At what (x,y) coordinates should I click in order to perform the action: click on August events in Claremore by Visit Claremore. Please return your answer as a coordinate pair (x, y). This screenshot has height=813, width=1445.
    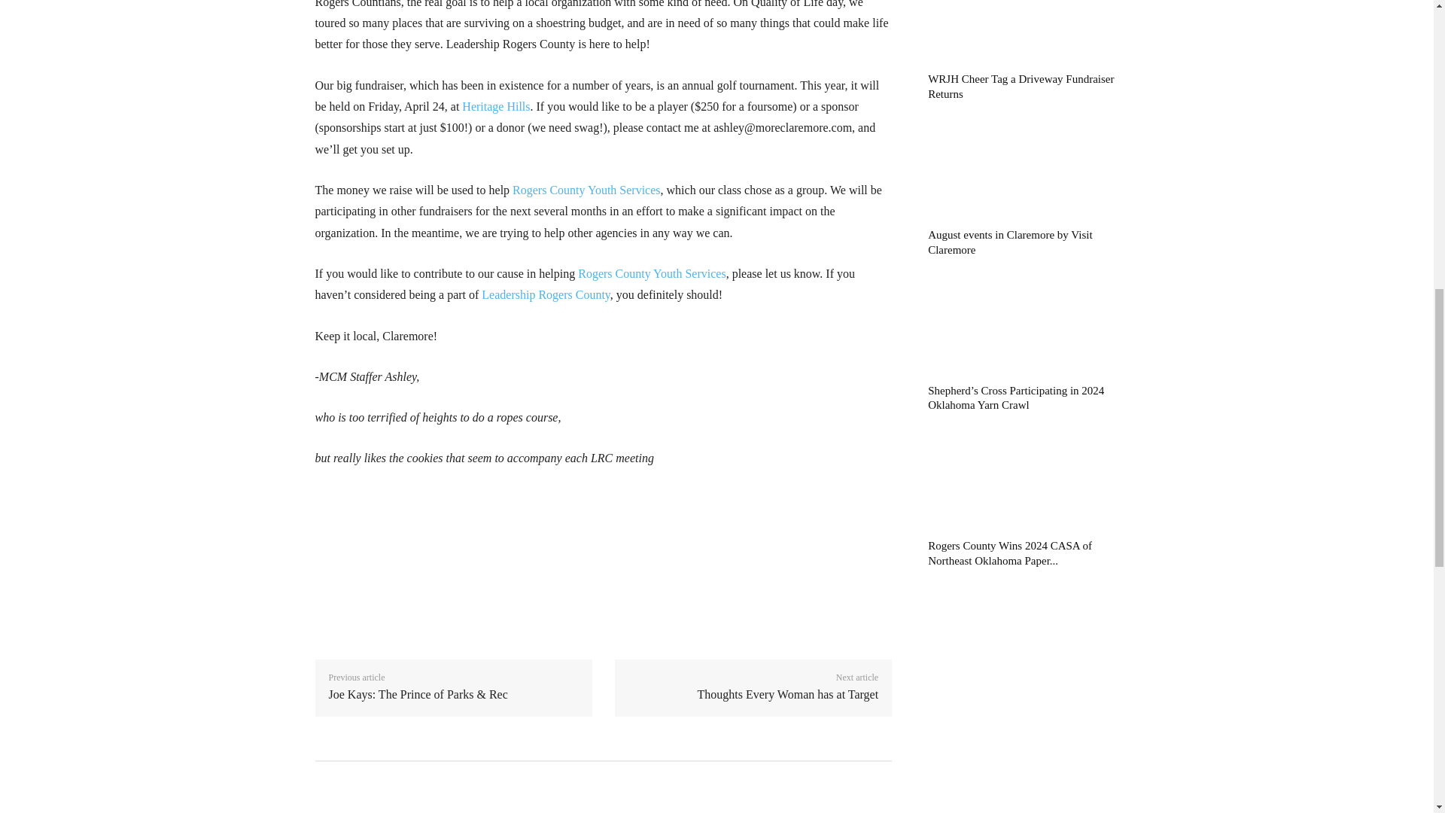
    Looking at the image, I should click on (1023, 170).